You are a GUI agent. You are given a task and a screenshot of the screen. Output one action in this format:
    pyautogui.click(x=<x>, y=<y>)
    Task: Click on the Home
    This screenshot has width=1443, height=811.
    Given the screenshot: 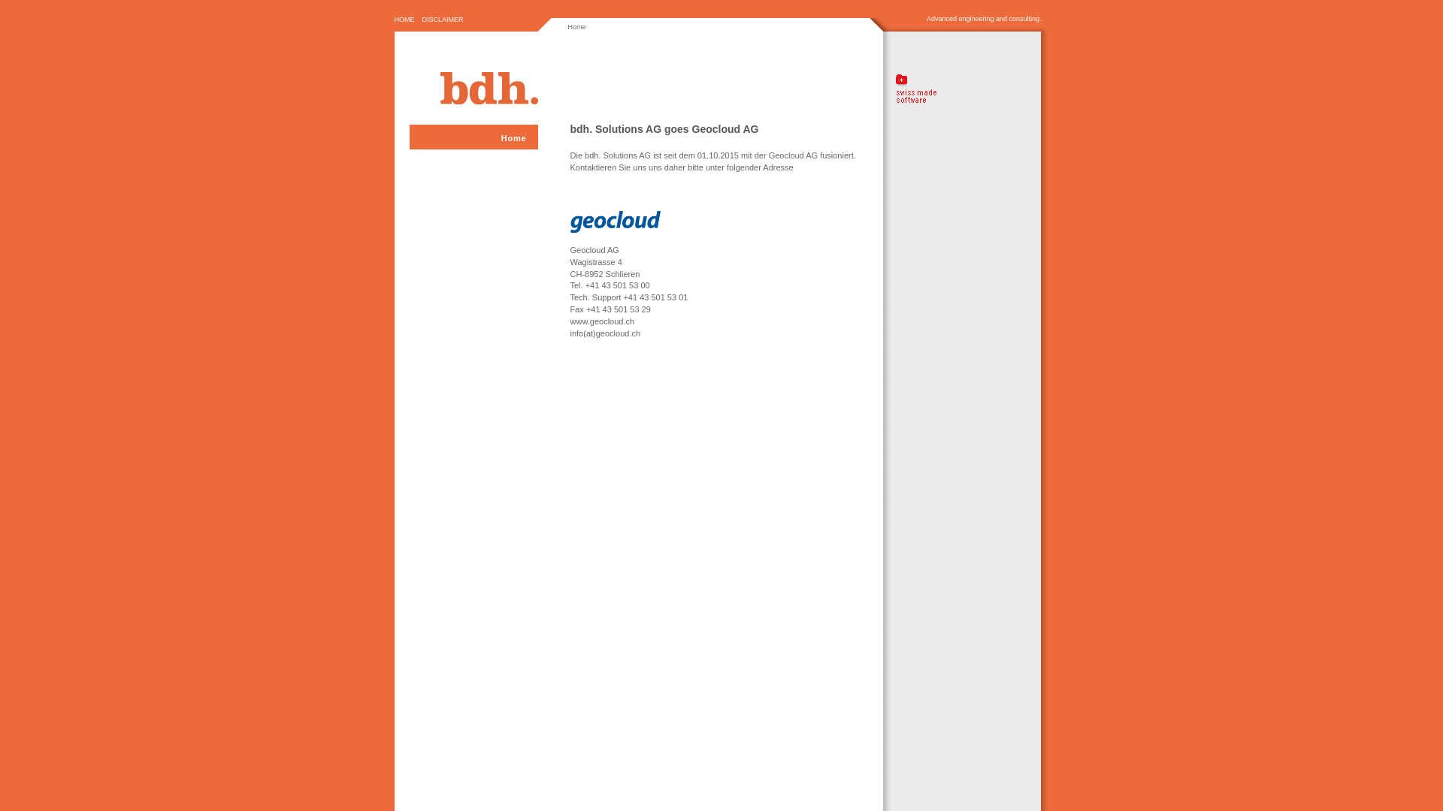 What is the action you would take?
    pyautogui.click(x=473, y=140)
    